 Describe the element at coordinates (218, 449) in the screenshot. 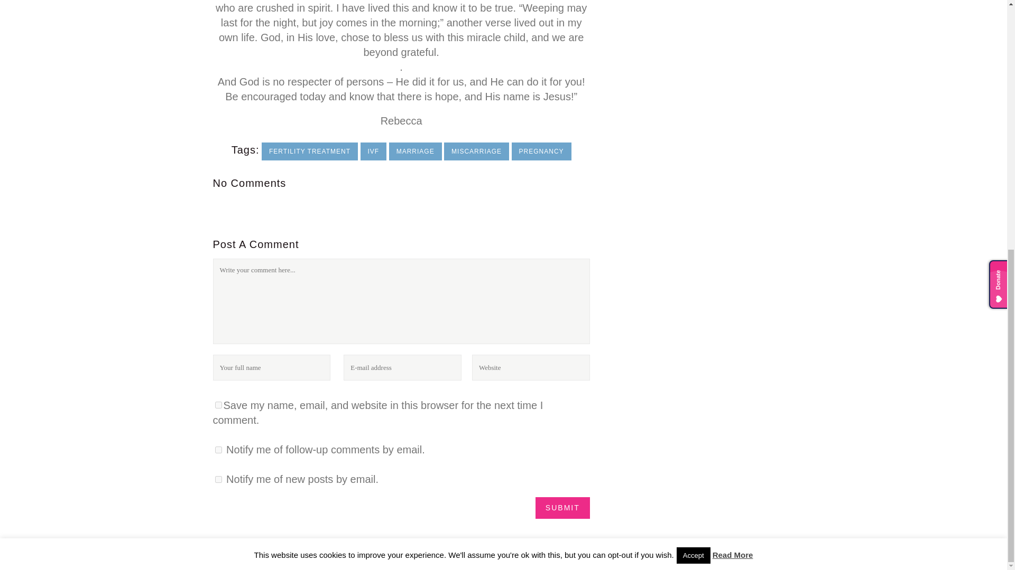

I see `subscribe` at that location.